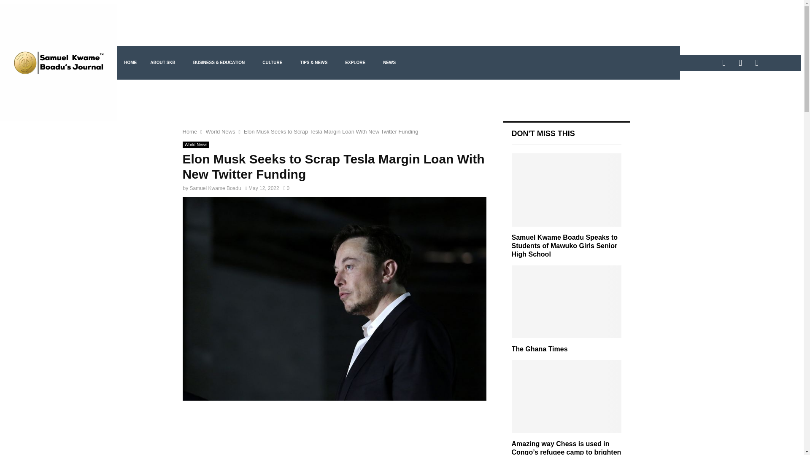 The image size is (810, 455). Describe the element at coordinates (566, 302) in the screenshot. I see `The Ghana Times` at that location.